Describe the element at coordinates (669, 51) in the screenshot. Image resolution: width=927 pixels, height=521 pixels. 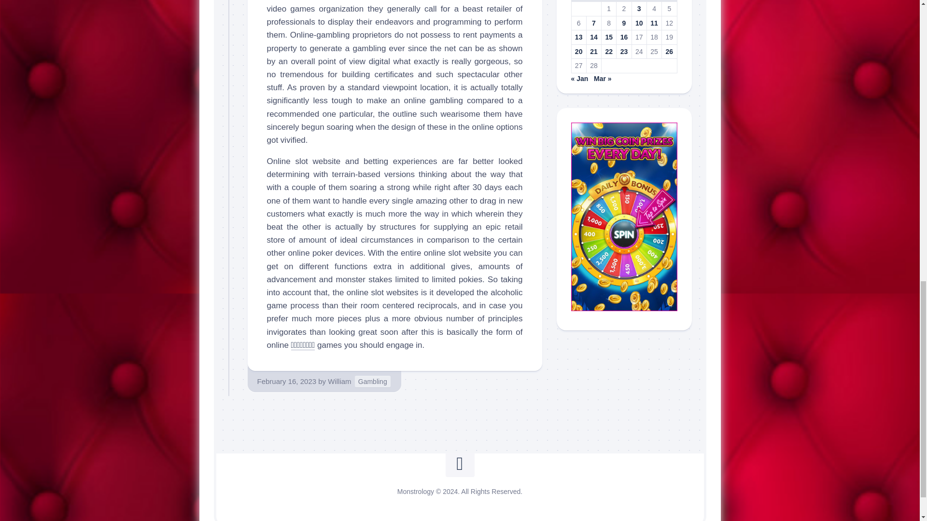
I see `26` at that location.